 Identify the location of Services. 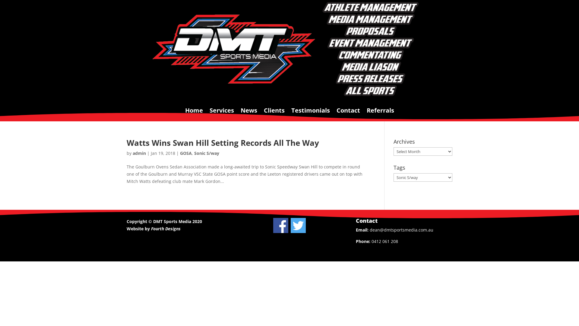
(221, 115).